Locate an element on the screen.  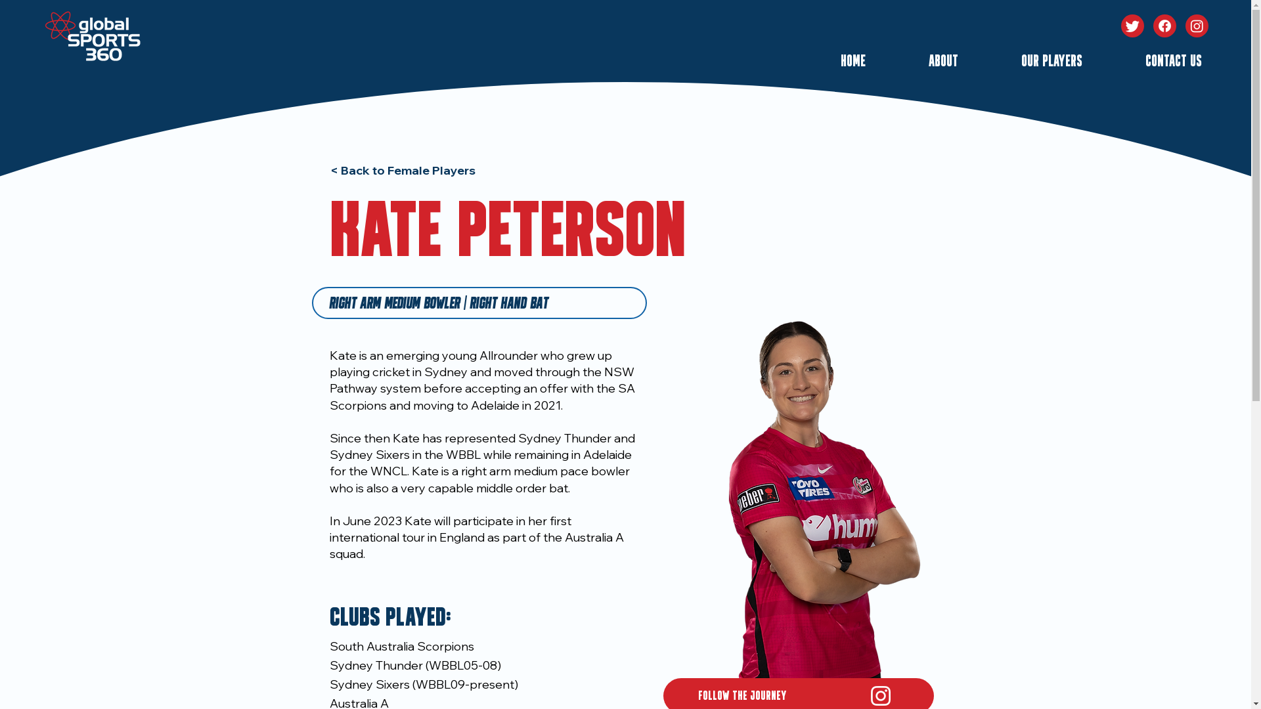
Global Sports 360 is located at coordinates (104, 39).